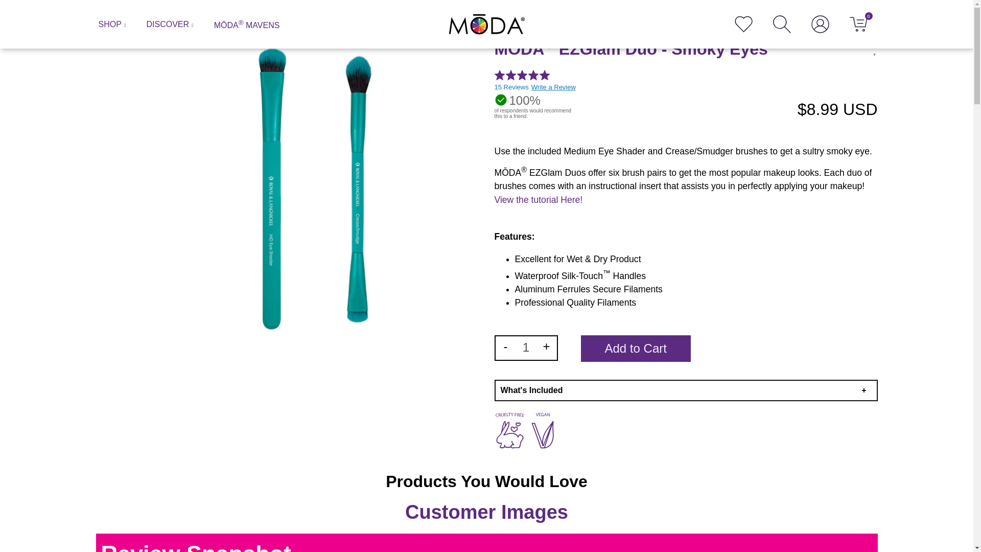 This screenshot has height=552, width=981. I want to click on 1, so click(526, 348).